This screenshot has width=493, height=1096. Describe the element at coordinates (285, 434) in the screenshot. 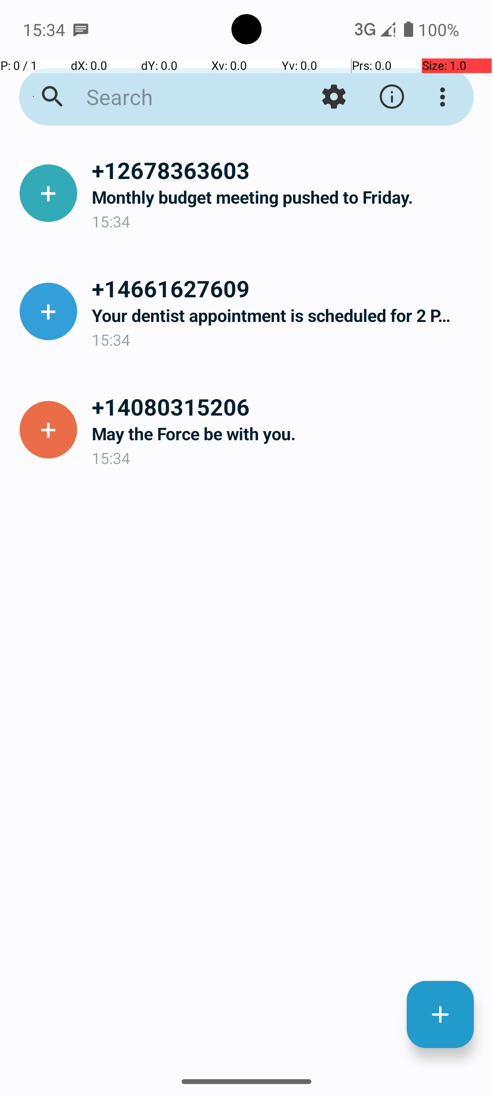

I see `May the Force be with you.` at that location.